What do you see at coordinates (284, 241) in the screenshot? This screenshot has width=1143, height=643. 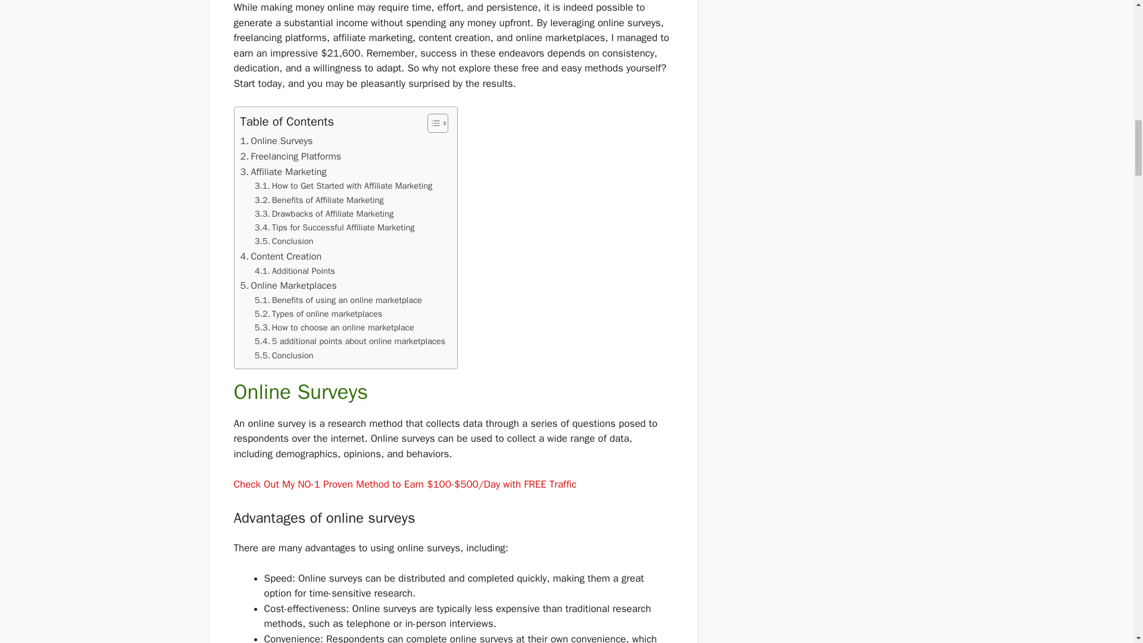 I see `Conclusion` at bounding box center [284, 241].